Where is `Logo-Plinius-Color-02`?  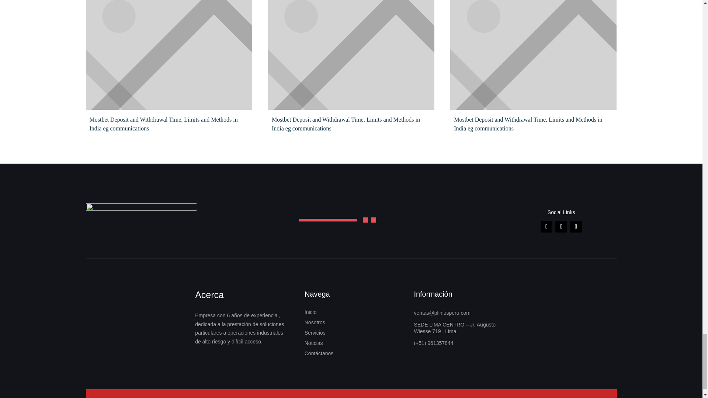
Logo-Plinius-Color-02 is located at coordinates (141, 221).